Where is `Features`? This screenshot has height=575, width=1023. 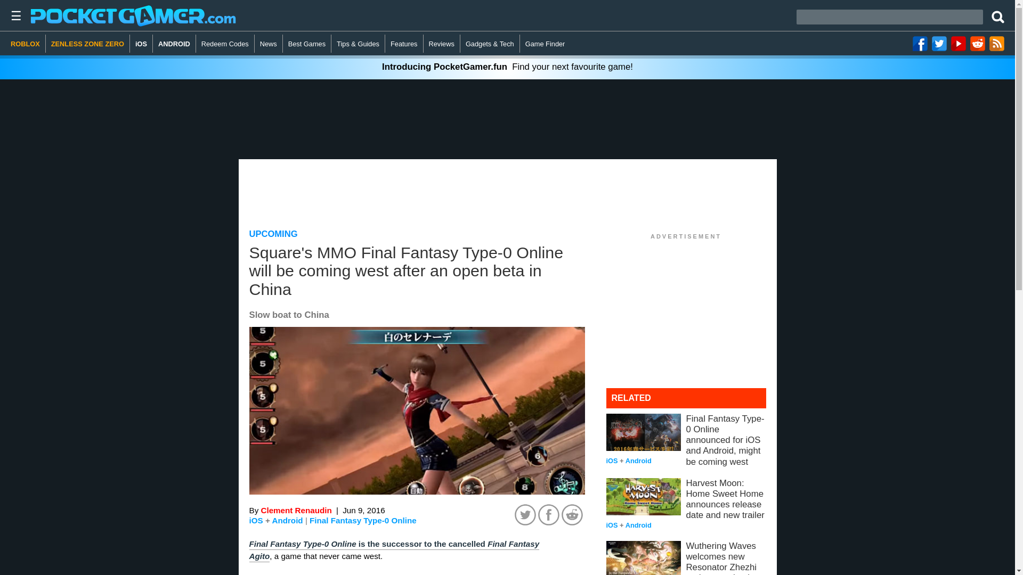 Features is located at coordinates (404, 44).